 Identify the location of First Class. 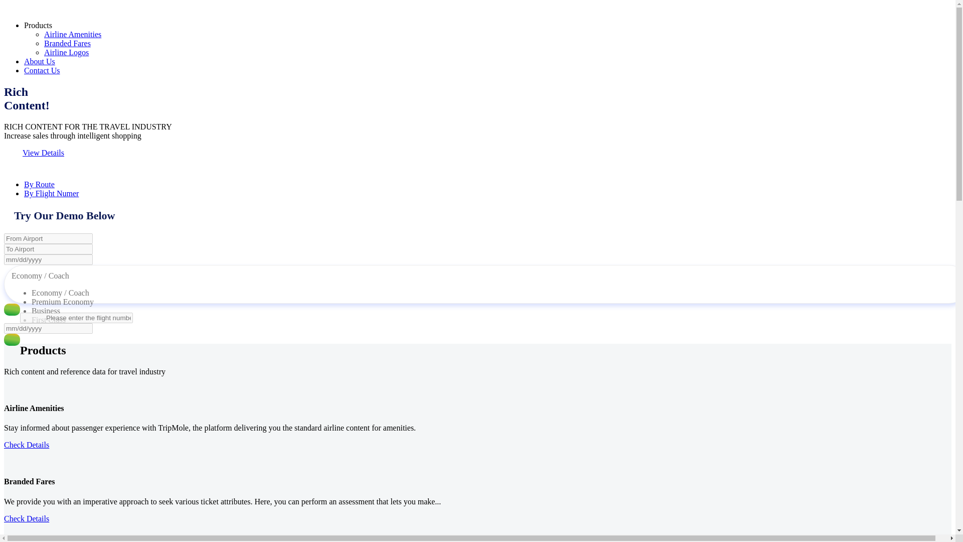
(48, 319).